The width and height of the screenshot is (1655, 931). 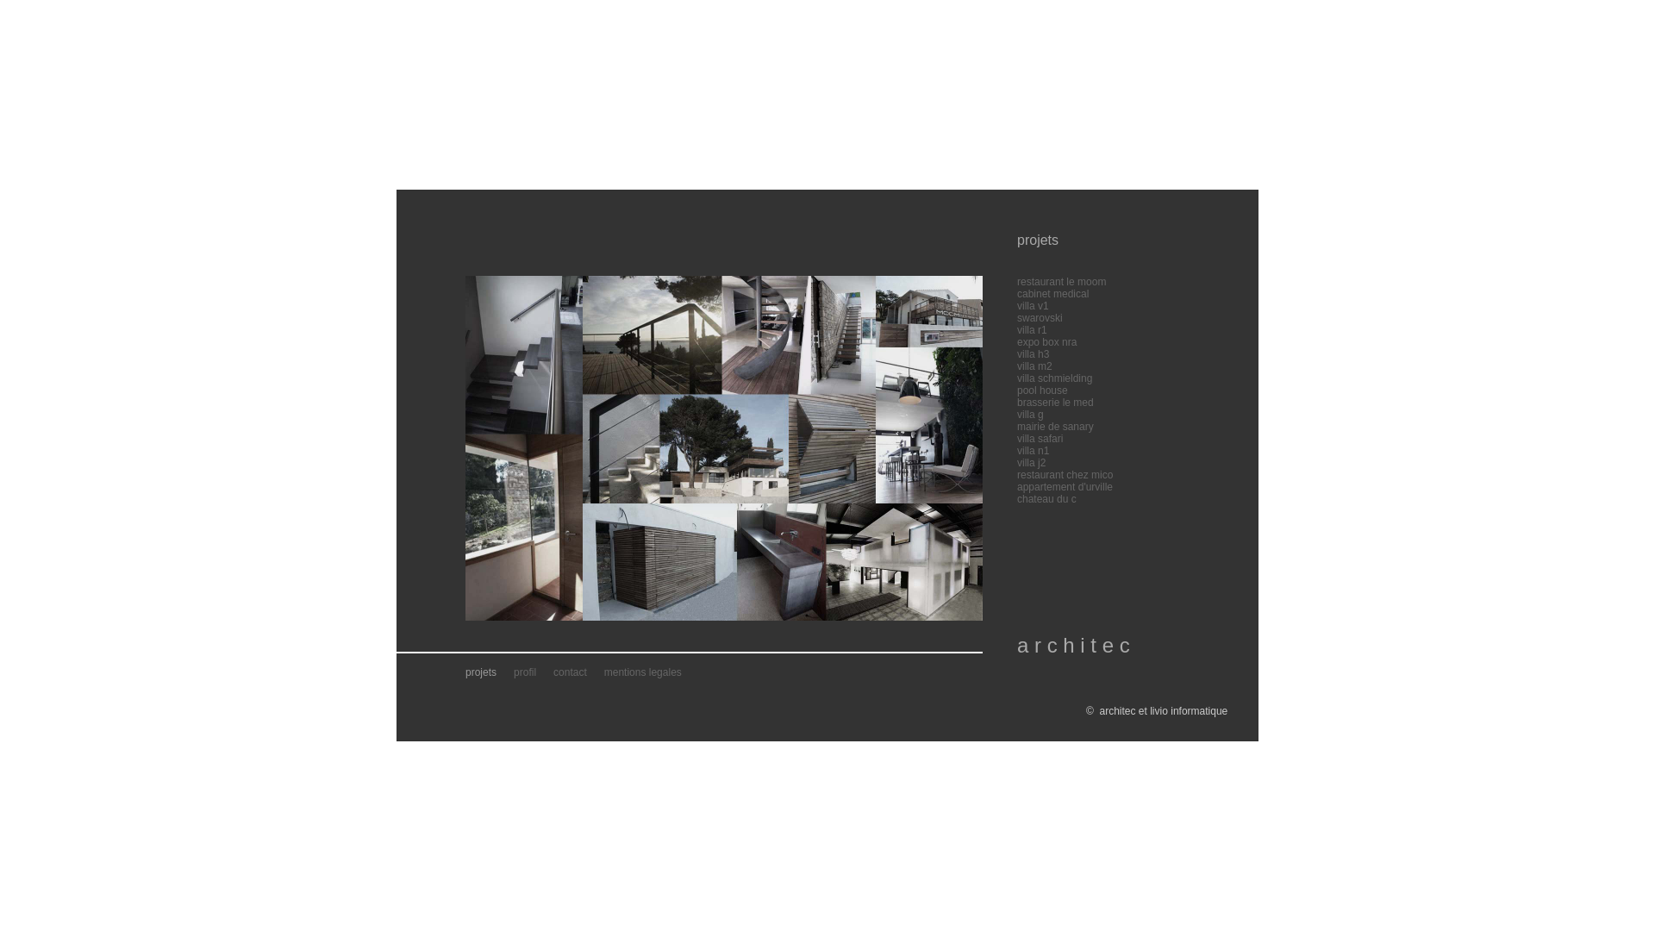 I want to click on villa h3, so click(x=1033, y=354).